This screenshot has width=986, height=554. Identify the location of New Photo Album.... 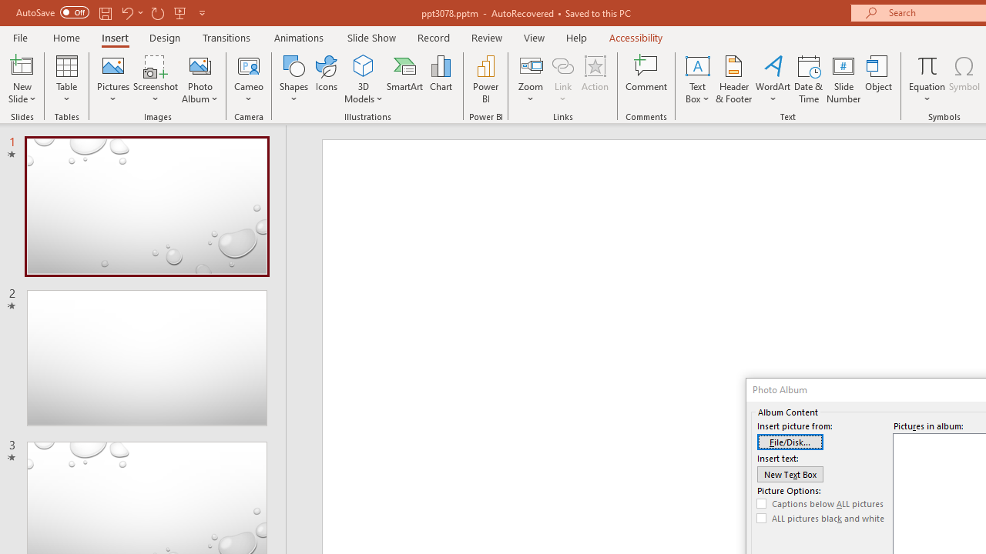
(200, 65).